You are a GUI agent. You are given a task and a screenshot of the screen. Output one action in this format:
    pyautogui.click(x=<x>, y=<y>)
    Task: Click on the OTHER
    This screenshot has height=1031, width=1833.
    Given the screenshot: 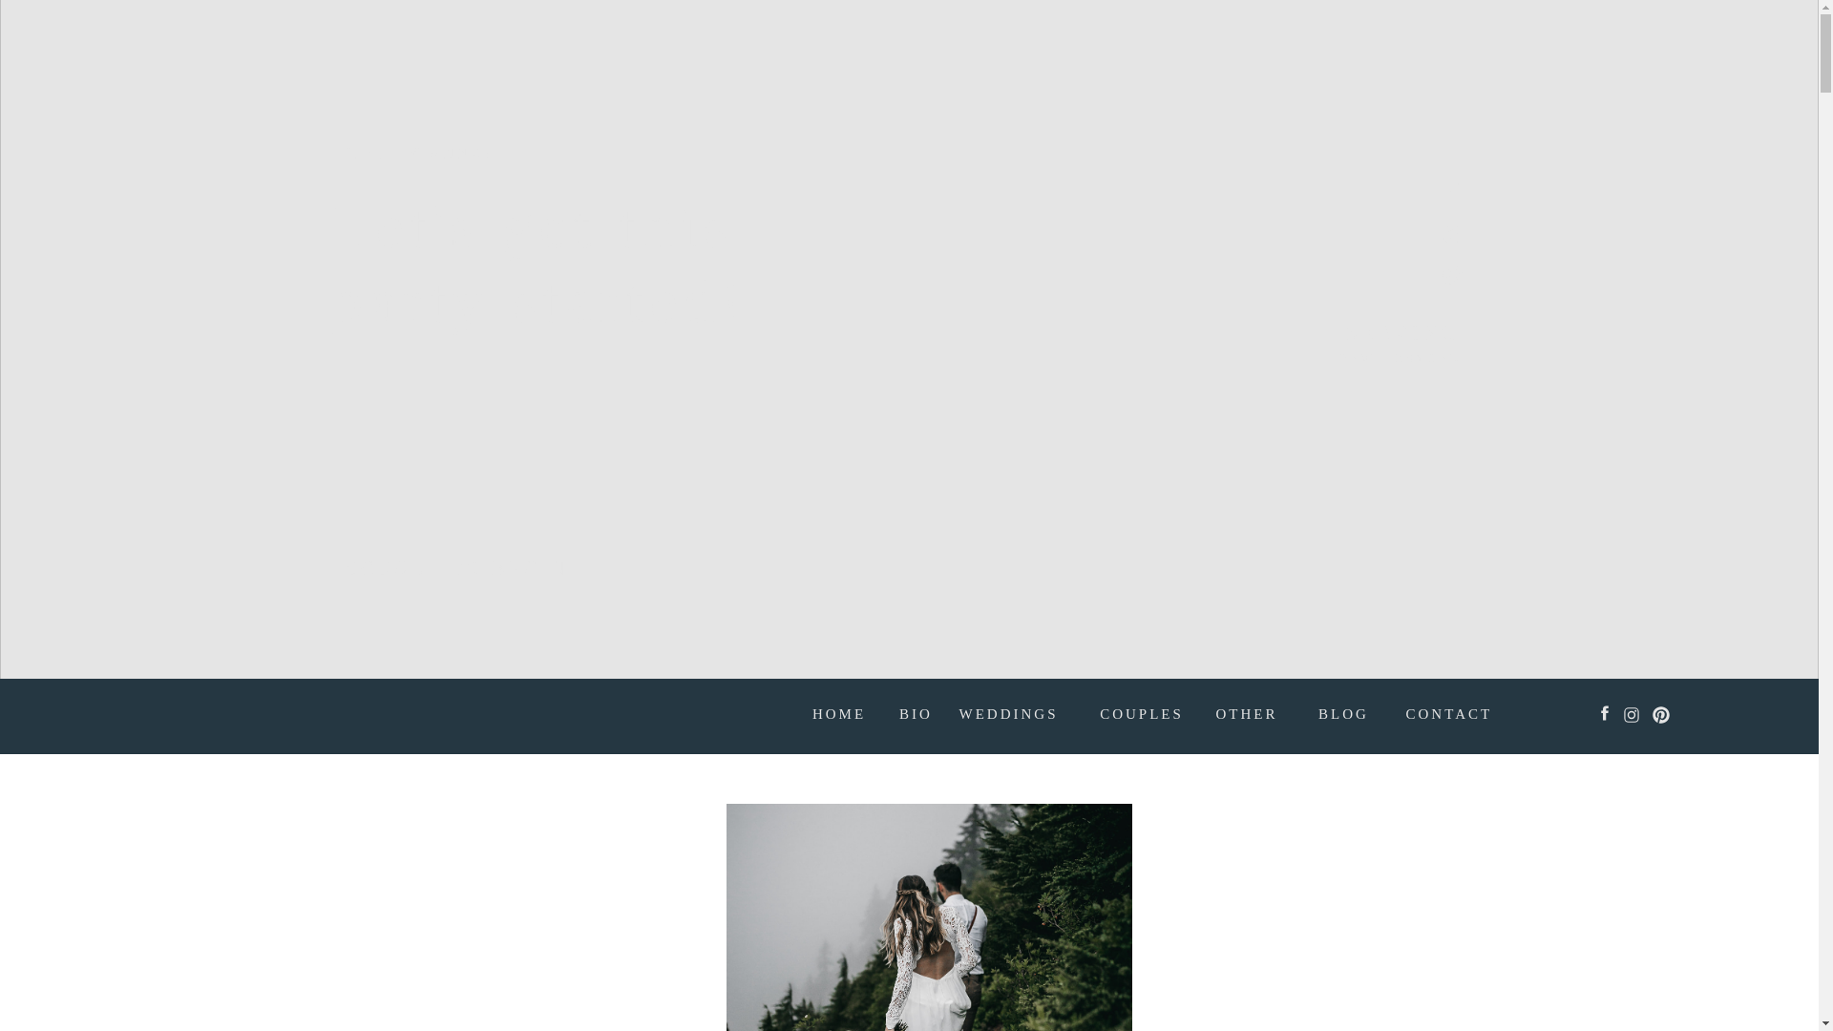 What is the action you would take?
    pyautogui.click(x=1247, y=716)
    